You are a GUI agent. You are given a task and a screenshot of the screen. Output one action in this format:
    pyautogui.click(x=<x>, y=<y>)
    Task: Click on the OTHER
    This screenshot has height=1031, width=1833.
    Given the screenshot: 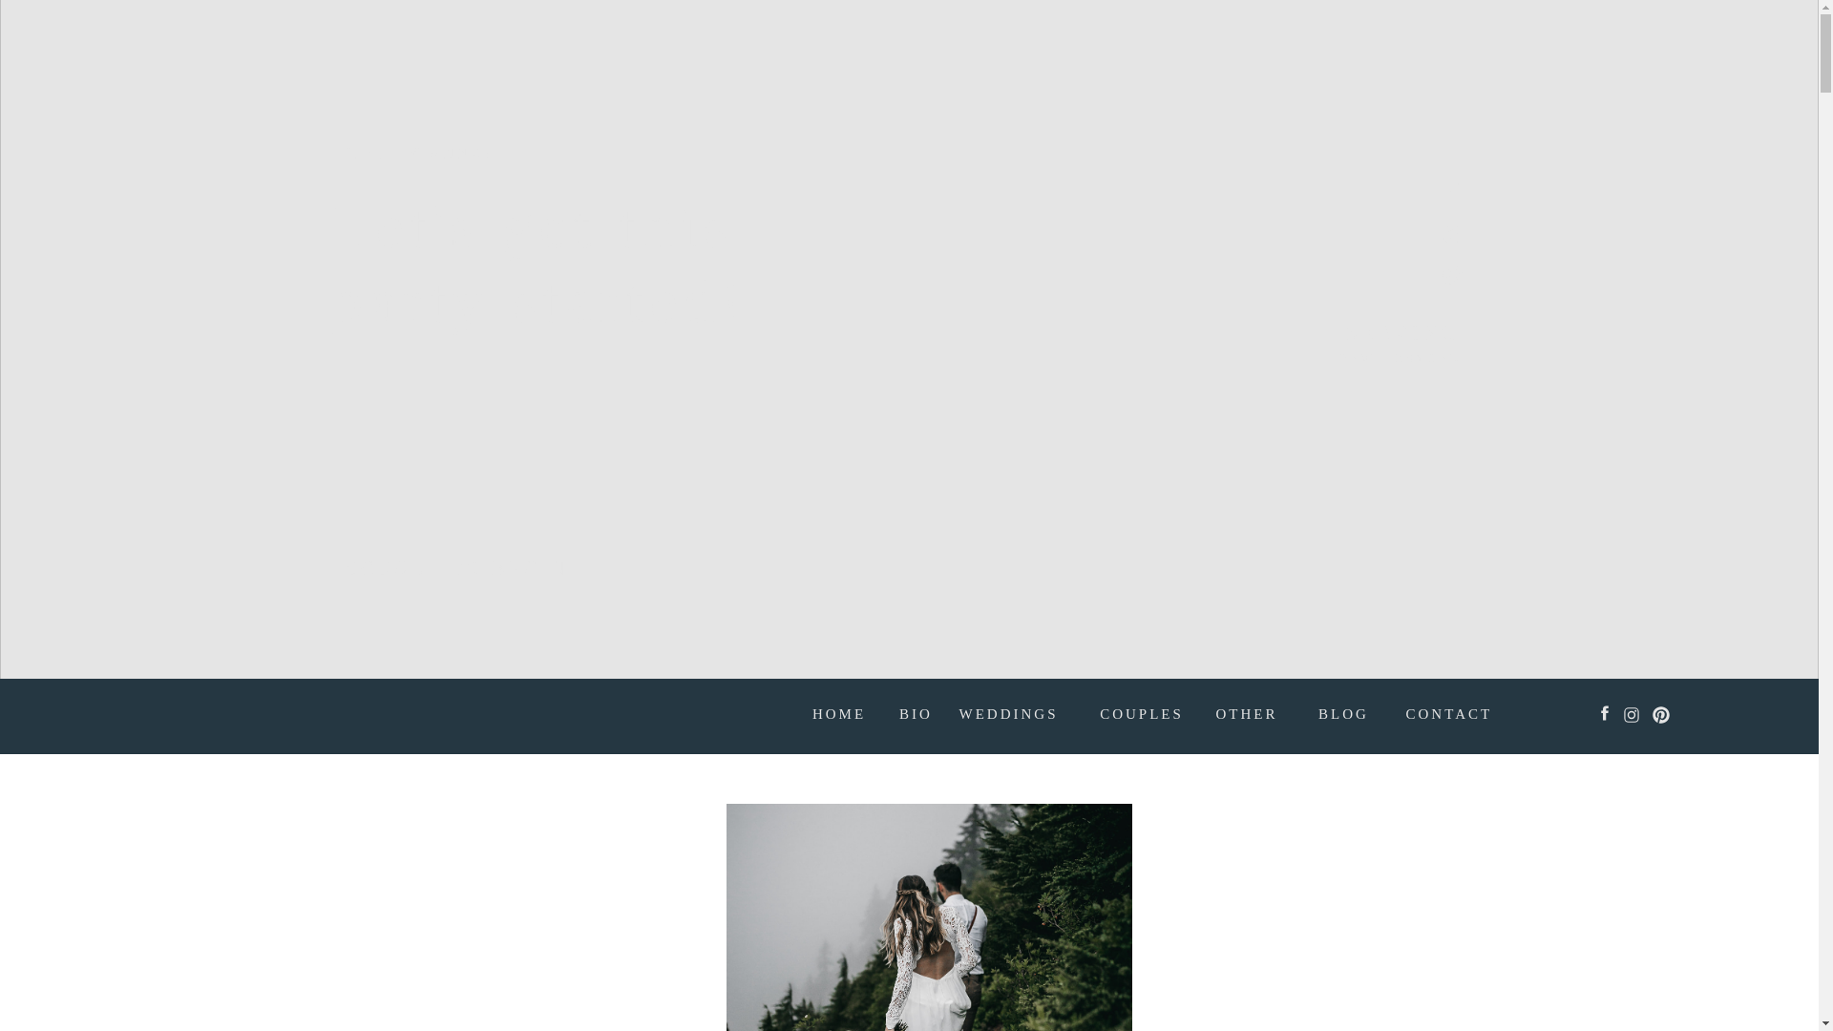 What is the action you would take?
    pyautogui.click(x=1247, y=716)
    